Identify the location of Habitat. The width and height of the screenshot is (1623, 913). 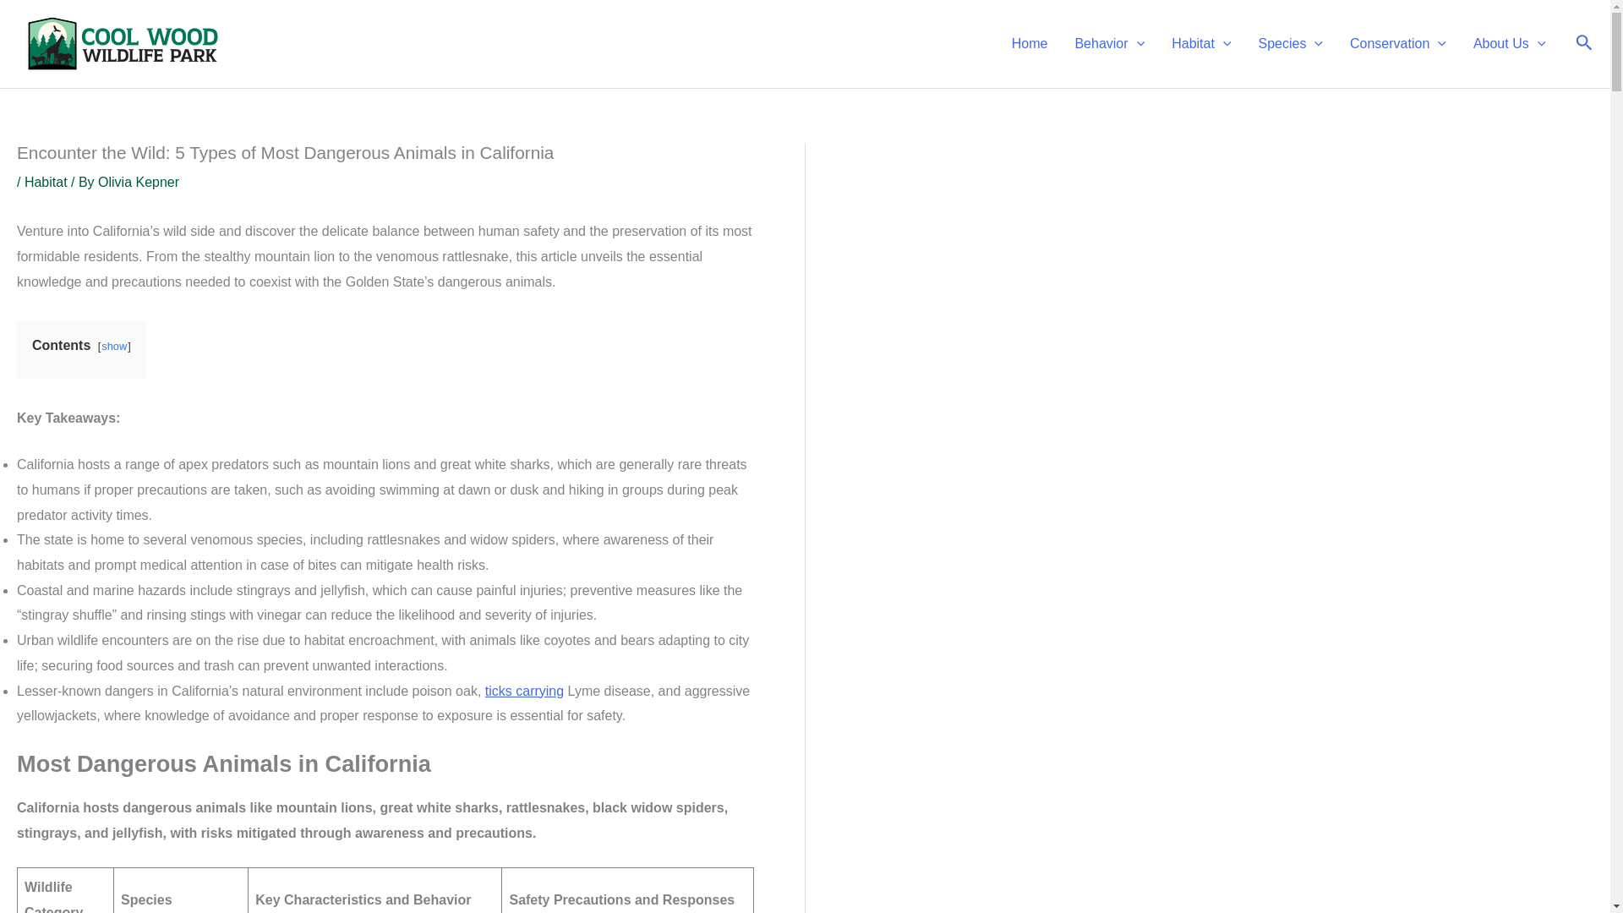
(1201, 43).